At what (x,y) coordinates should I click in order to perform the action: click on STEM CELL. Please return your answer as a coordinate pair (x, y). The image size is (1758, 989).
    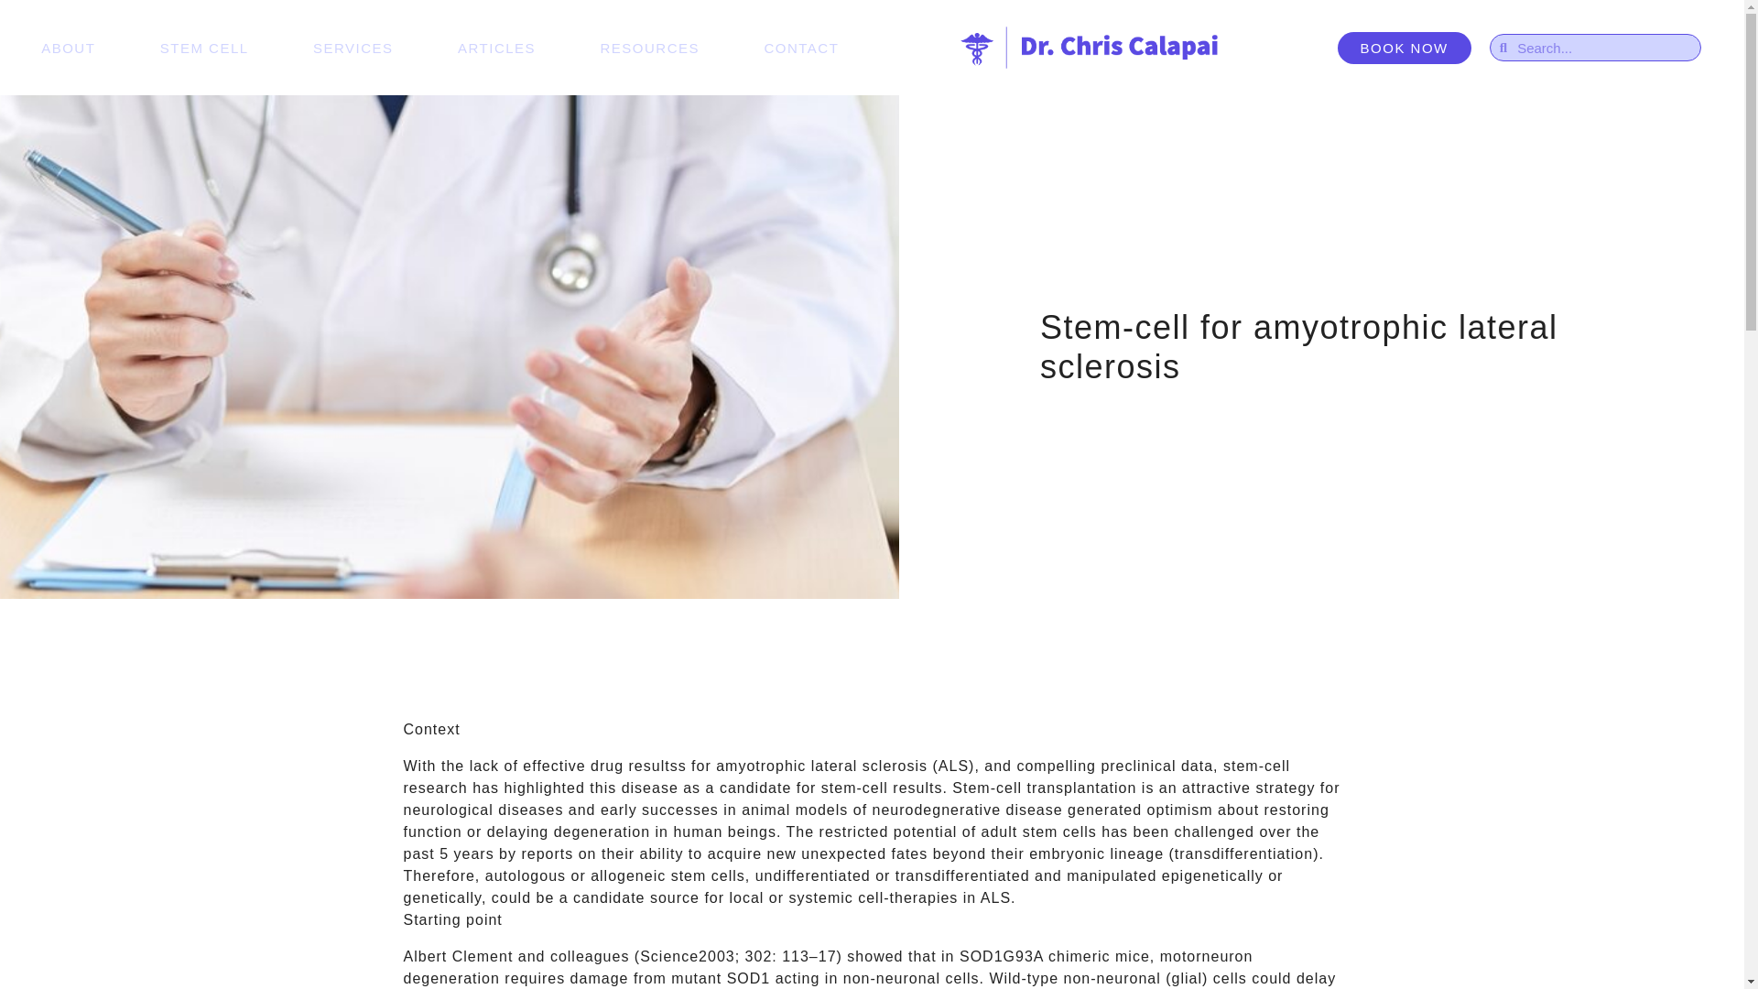
    Looking at the image, I should click on (204, 48).